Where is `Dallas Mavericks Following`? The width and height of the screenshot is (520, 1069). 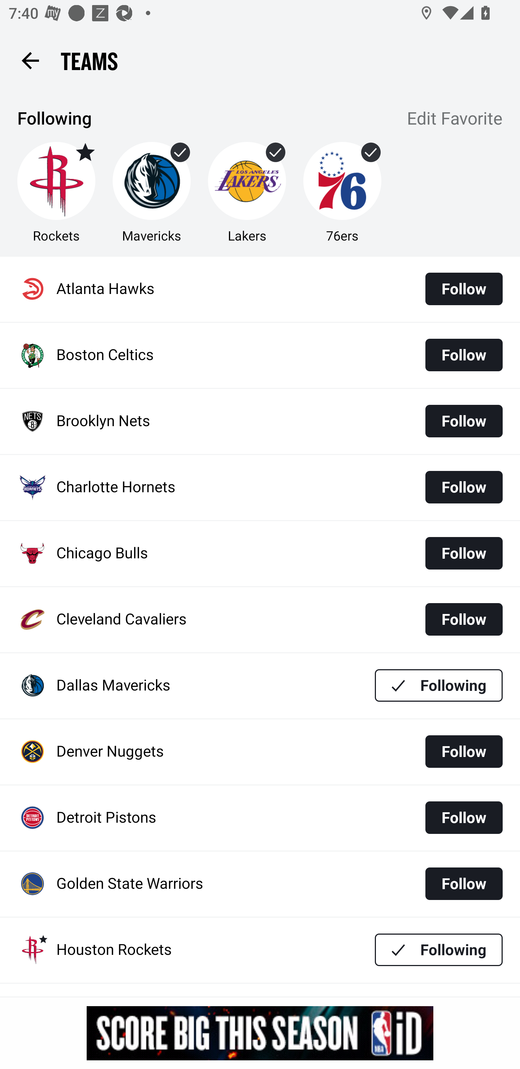 Dallas Mavericks Following is located at coordinates (260, 685).